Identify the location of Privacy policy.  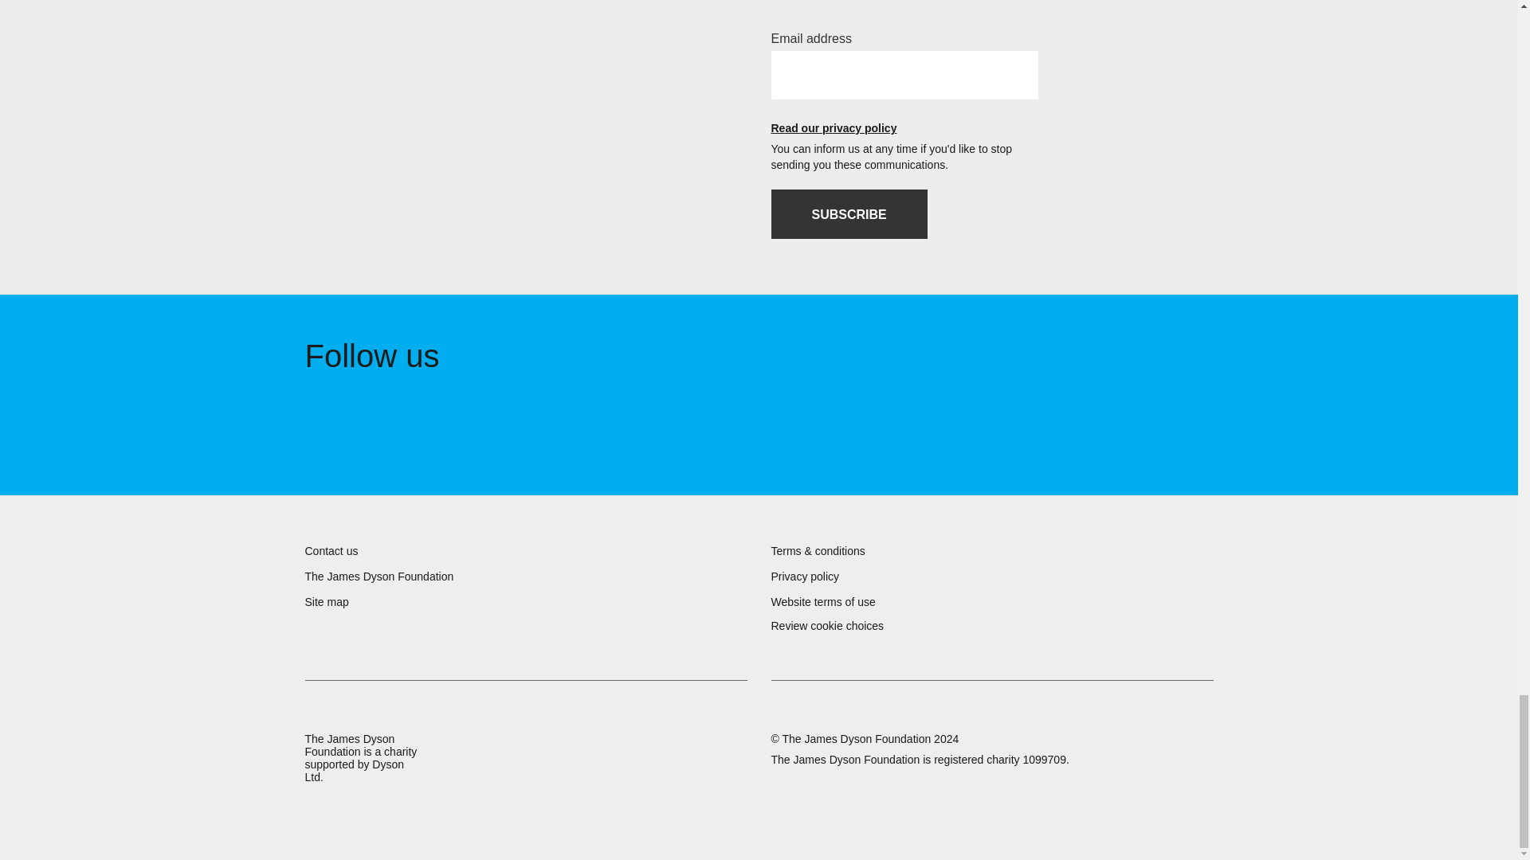
(805, 577).